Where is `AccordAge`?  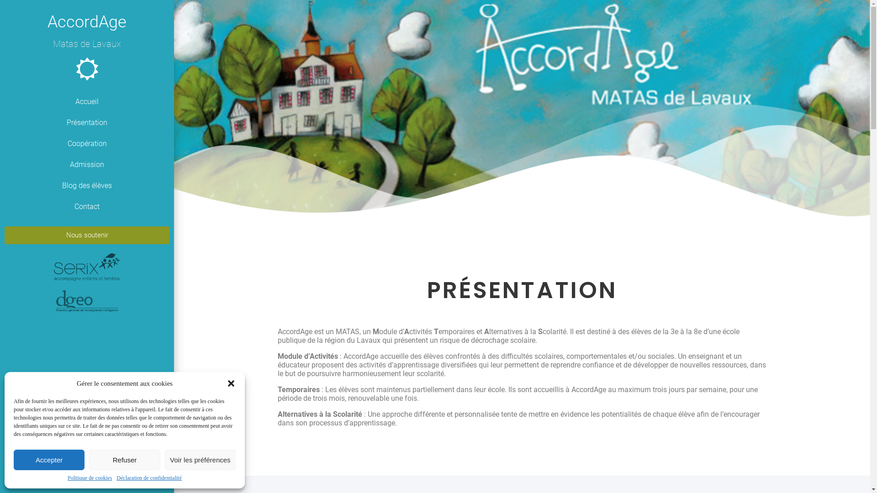
AccordAge is located at coordinates (87, 22).